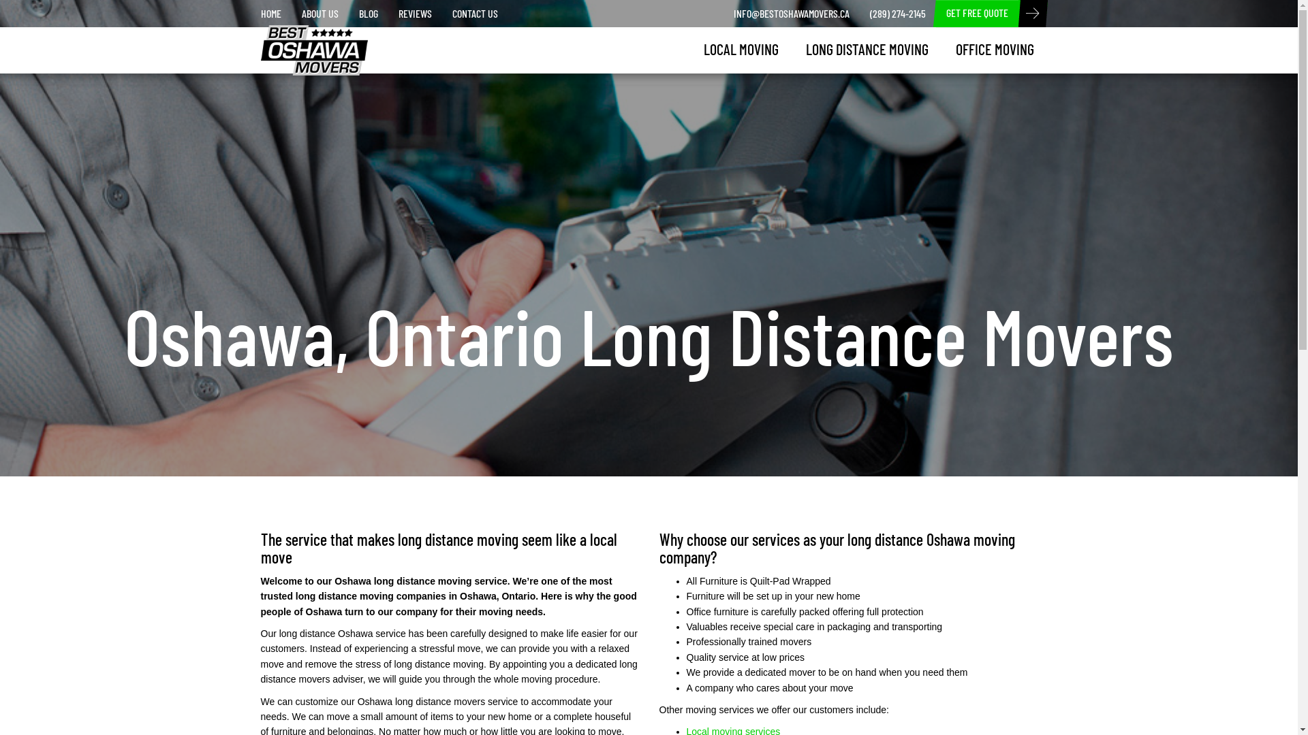 The height and width of the screenshot is (735, 1308). Describe the element at coordinates (898, 14) in the screenshot. I see `(289) 274-2145` at that location.